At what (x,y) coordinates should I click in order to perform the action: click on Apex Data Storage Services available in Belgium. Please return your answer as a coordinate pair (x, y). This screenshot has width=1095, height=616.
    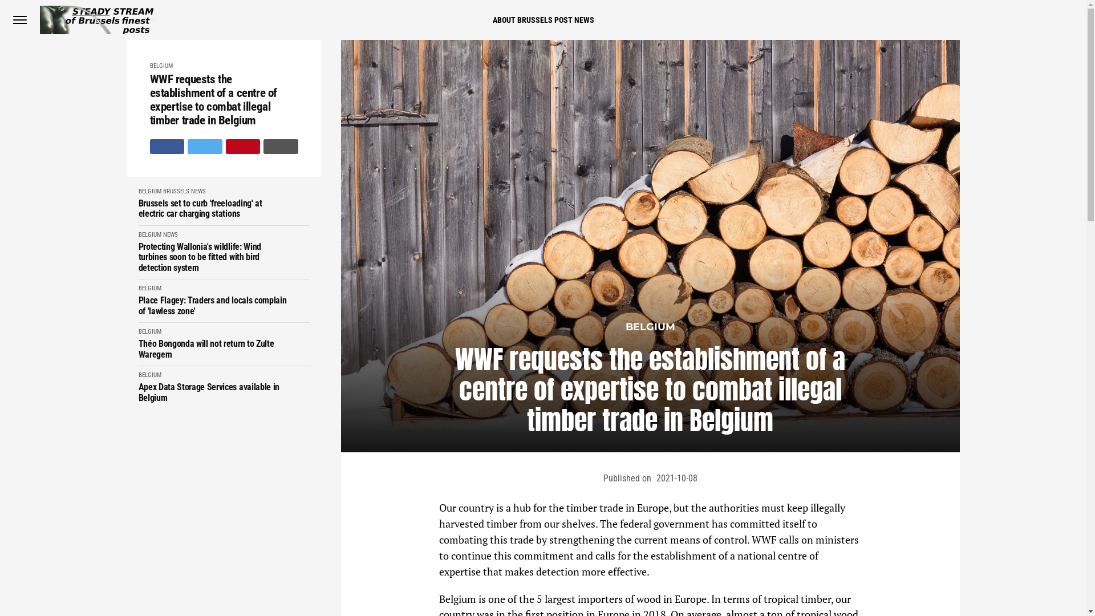
    Looking at the image, I should click on (212, 392).